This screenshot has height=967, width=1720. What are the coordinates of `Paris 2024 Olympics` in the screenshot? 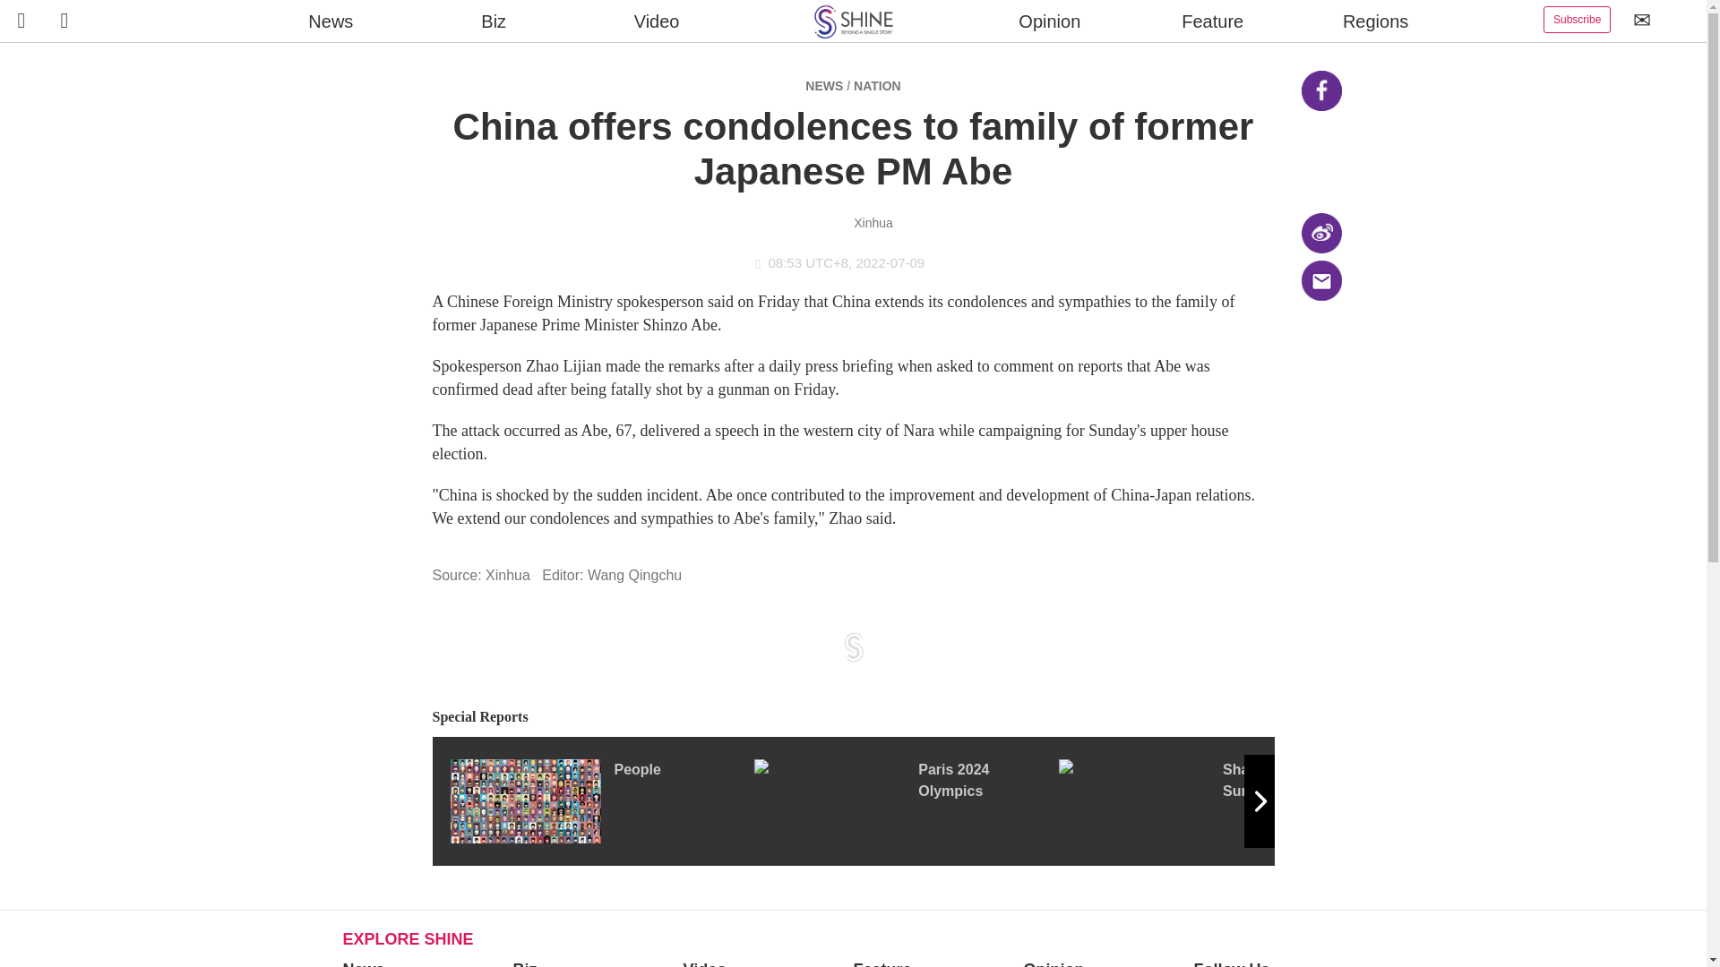 It's located at (906, 800).